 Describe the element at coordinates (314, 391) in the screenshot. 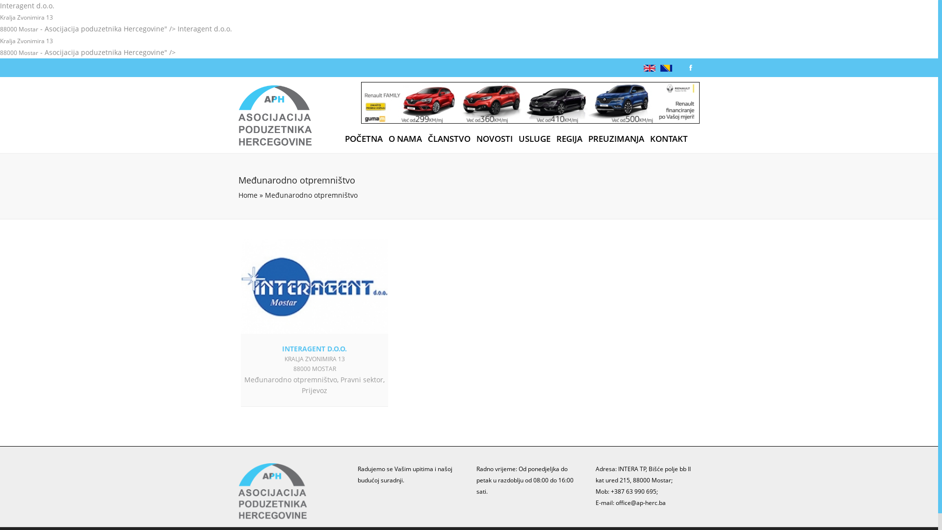

I see `Prijevoz` at that location.